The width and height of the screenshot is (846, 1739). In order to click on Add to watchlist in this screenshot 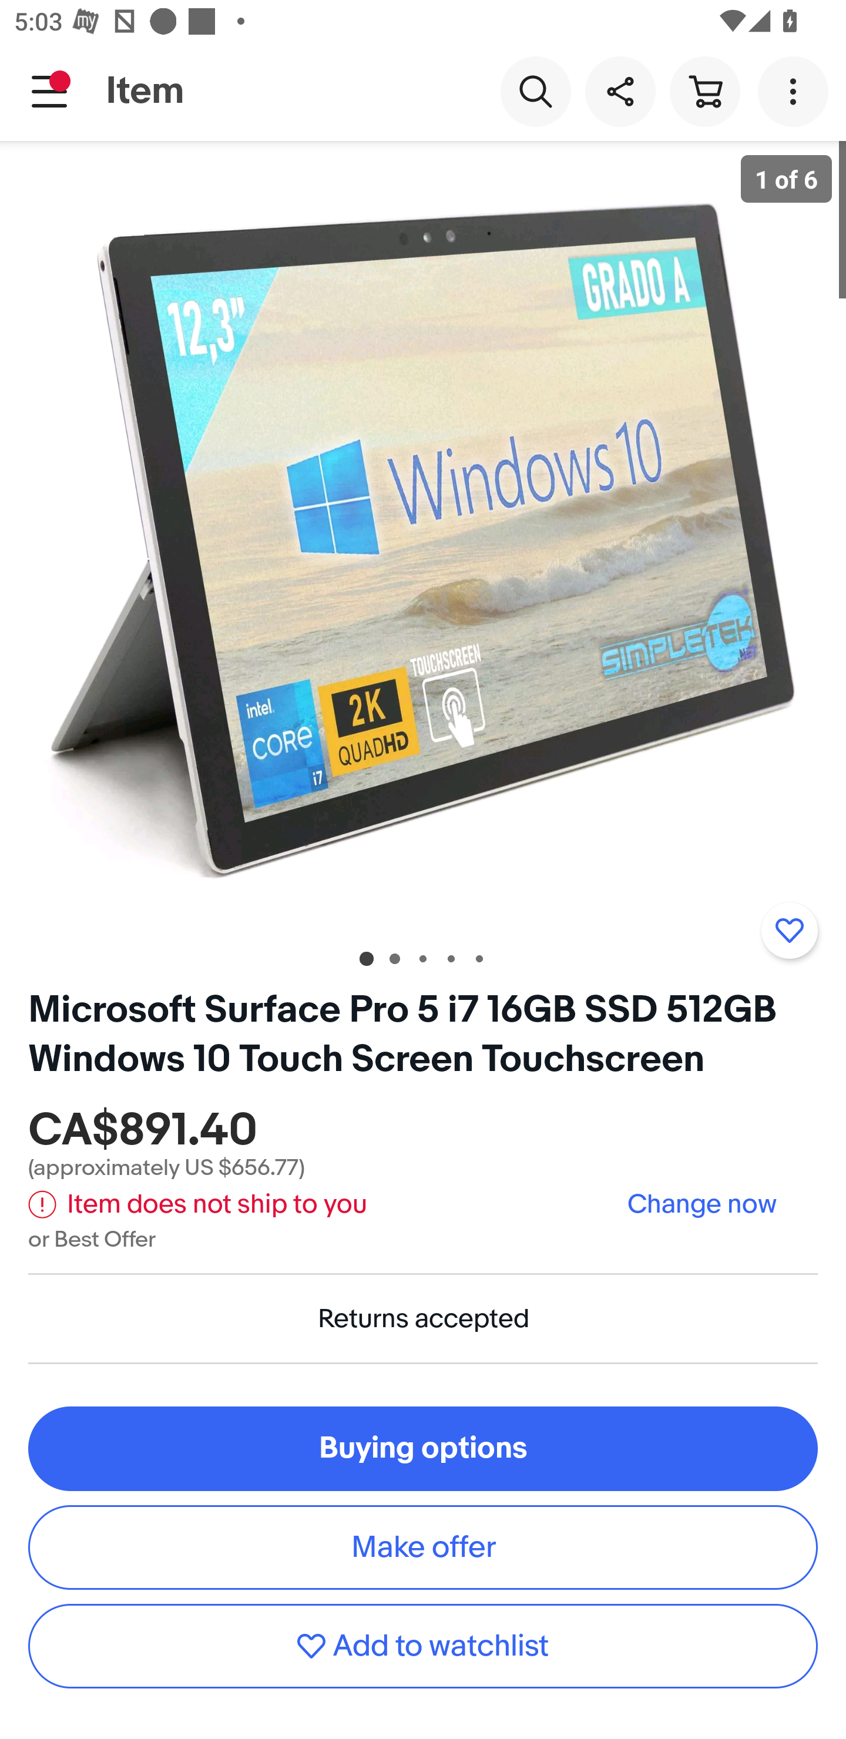, I will do `click(789, 930)`.